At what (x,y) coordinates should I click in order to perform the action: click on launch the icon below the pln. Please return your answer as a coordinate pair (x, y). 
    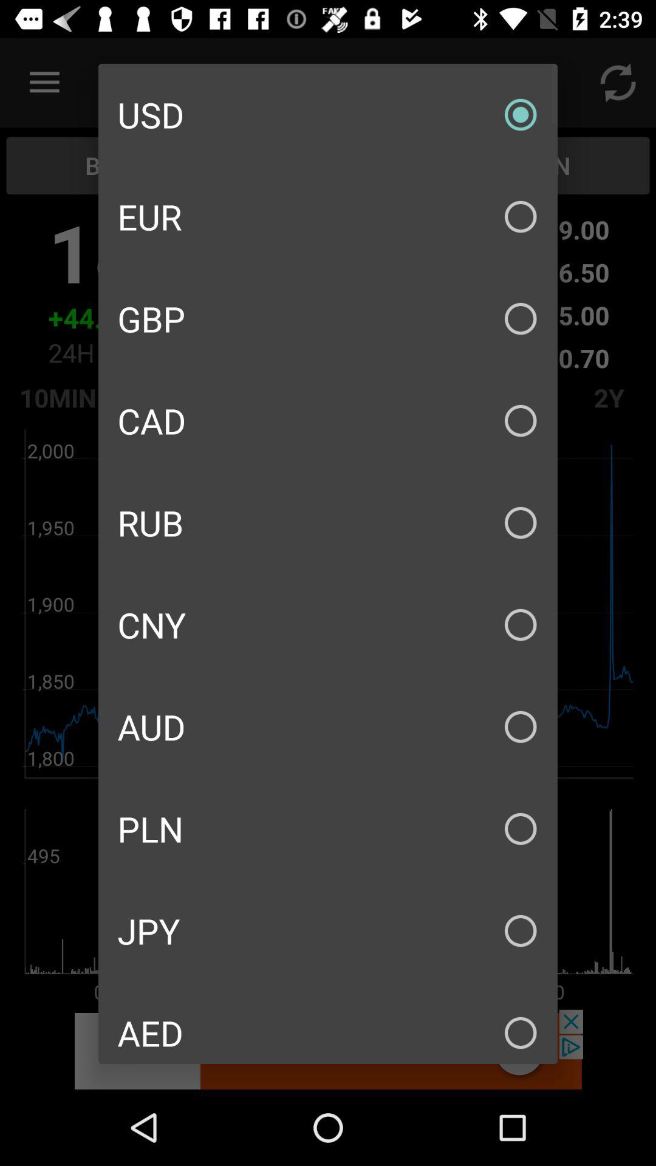
    Looking at the image, I should click on (328, 930).